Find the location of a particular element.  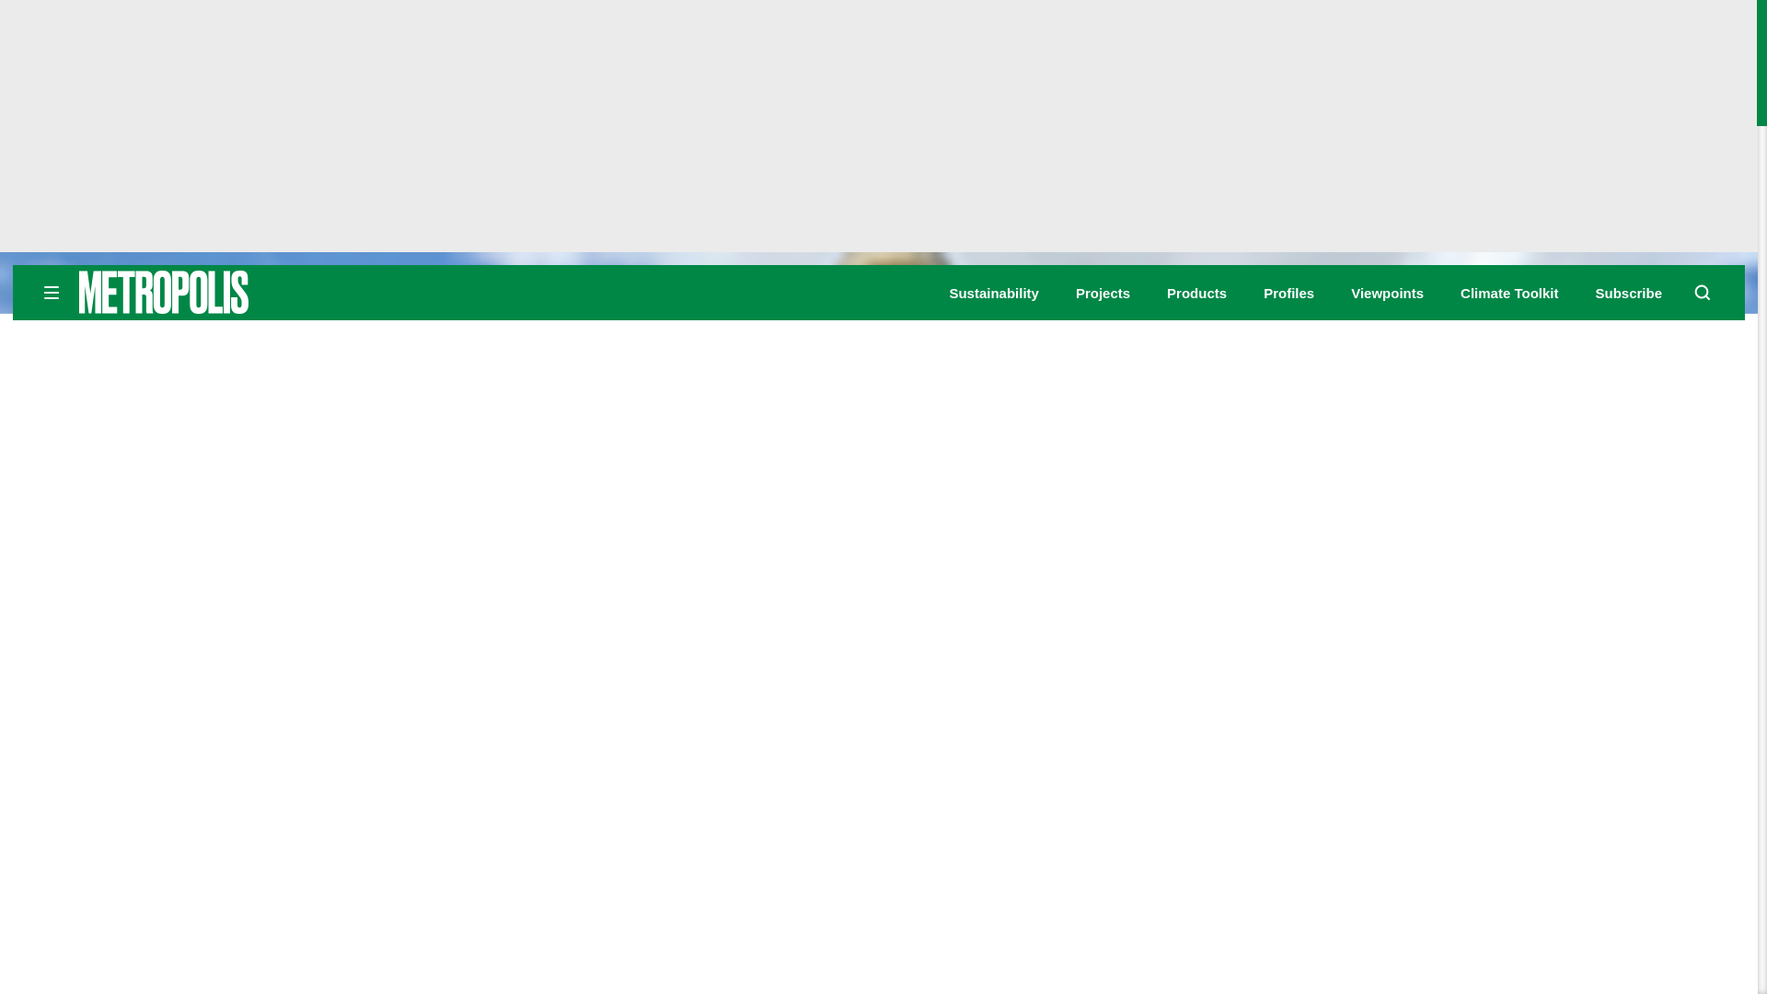

Projects is located at coordinates (1103, 293).